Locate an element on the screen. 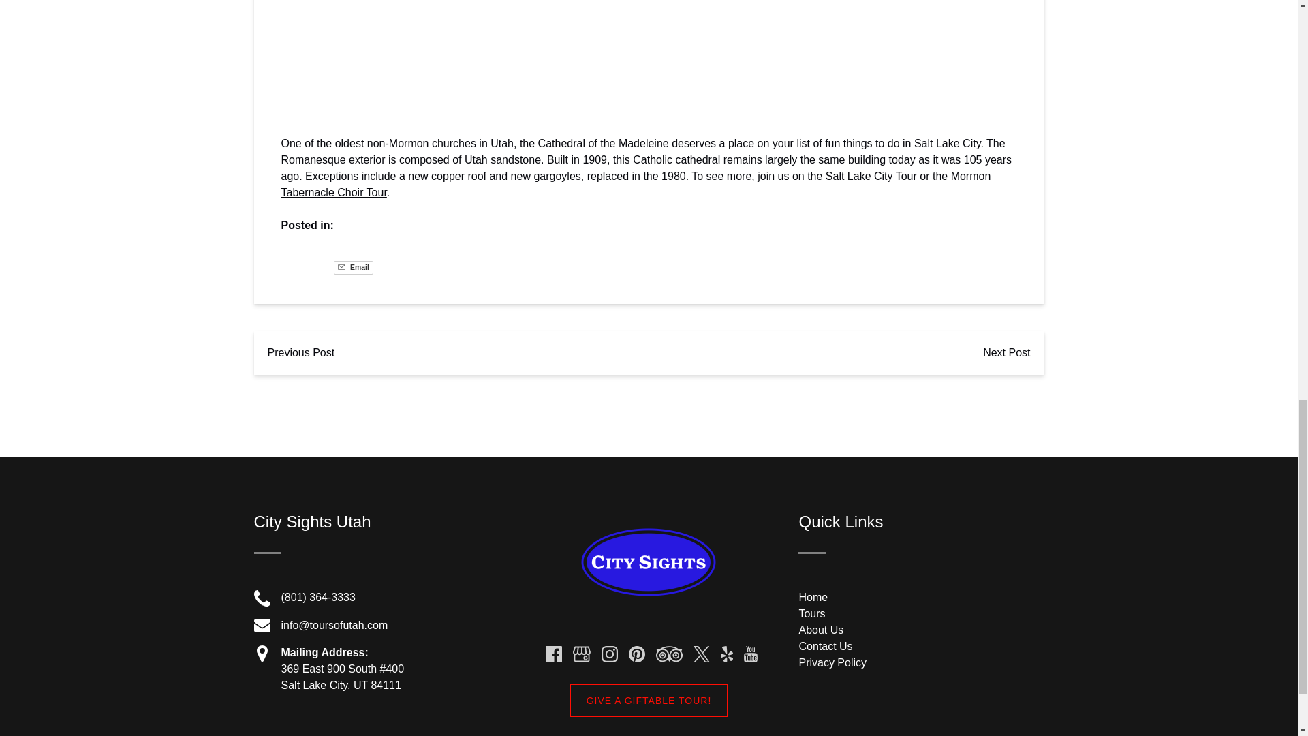  Map Marker is located at coordinates (262, 653).